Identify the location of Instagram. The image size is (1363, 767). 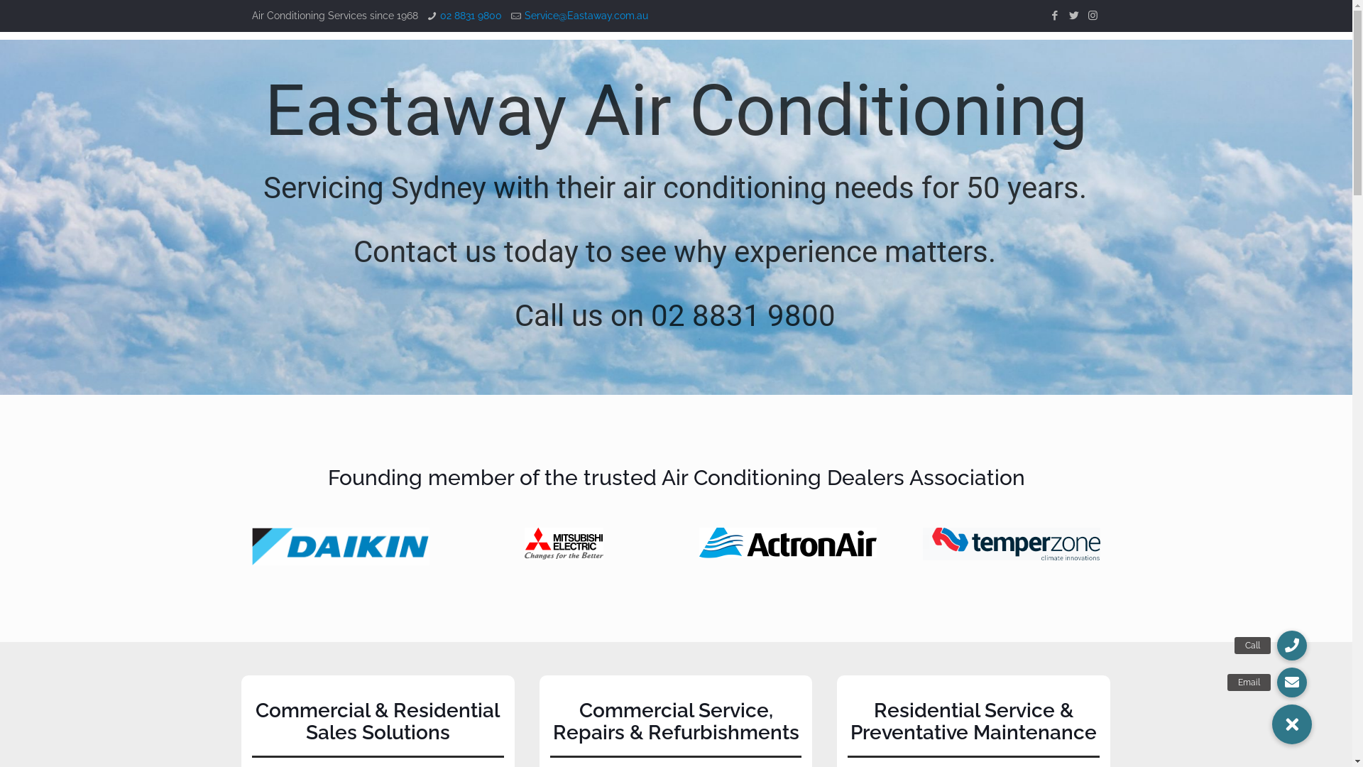
(1093, 16).